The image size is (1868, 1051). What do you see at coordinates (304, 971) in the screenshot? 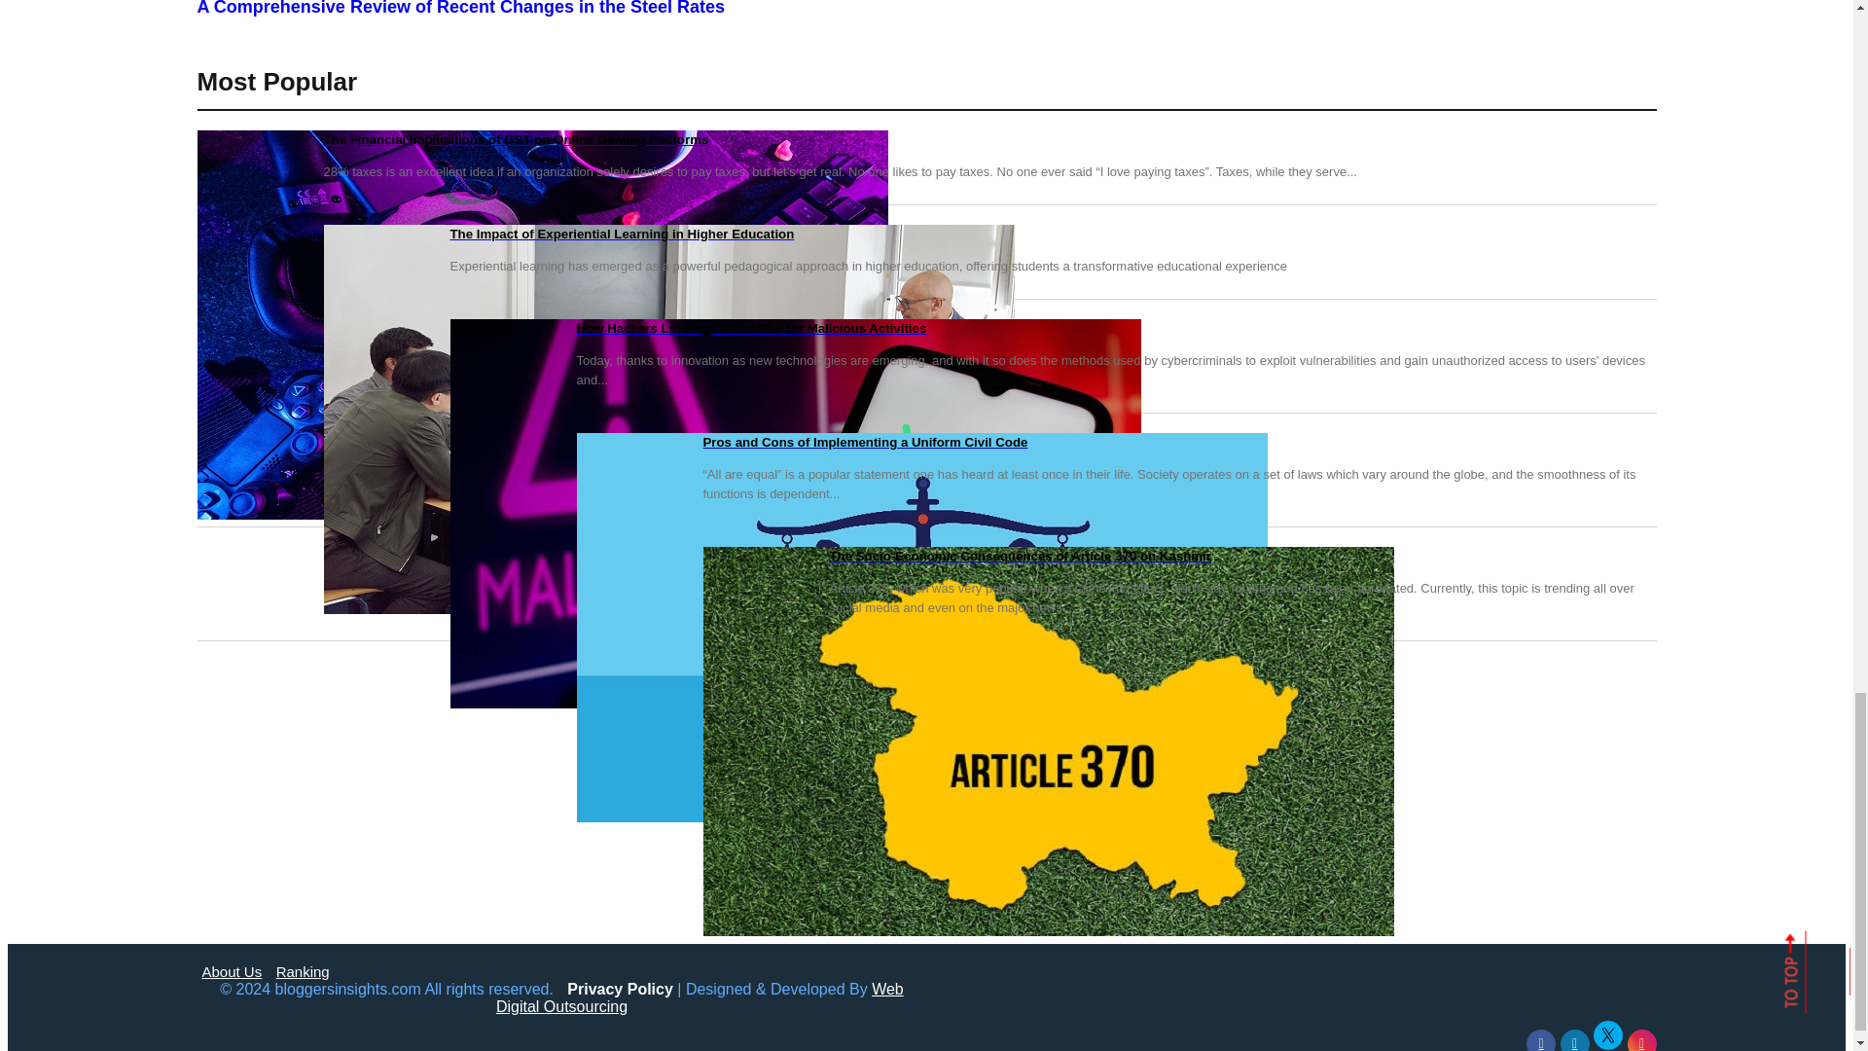
I see `Ranking` at bounding box center [304, 971].